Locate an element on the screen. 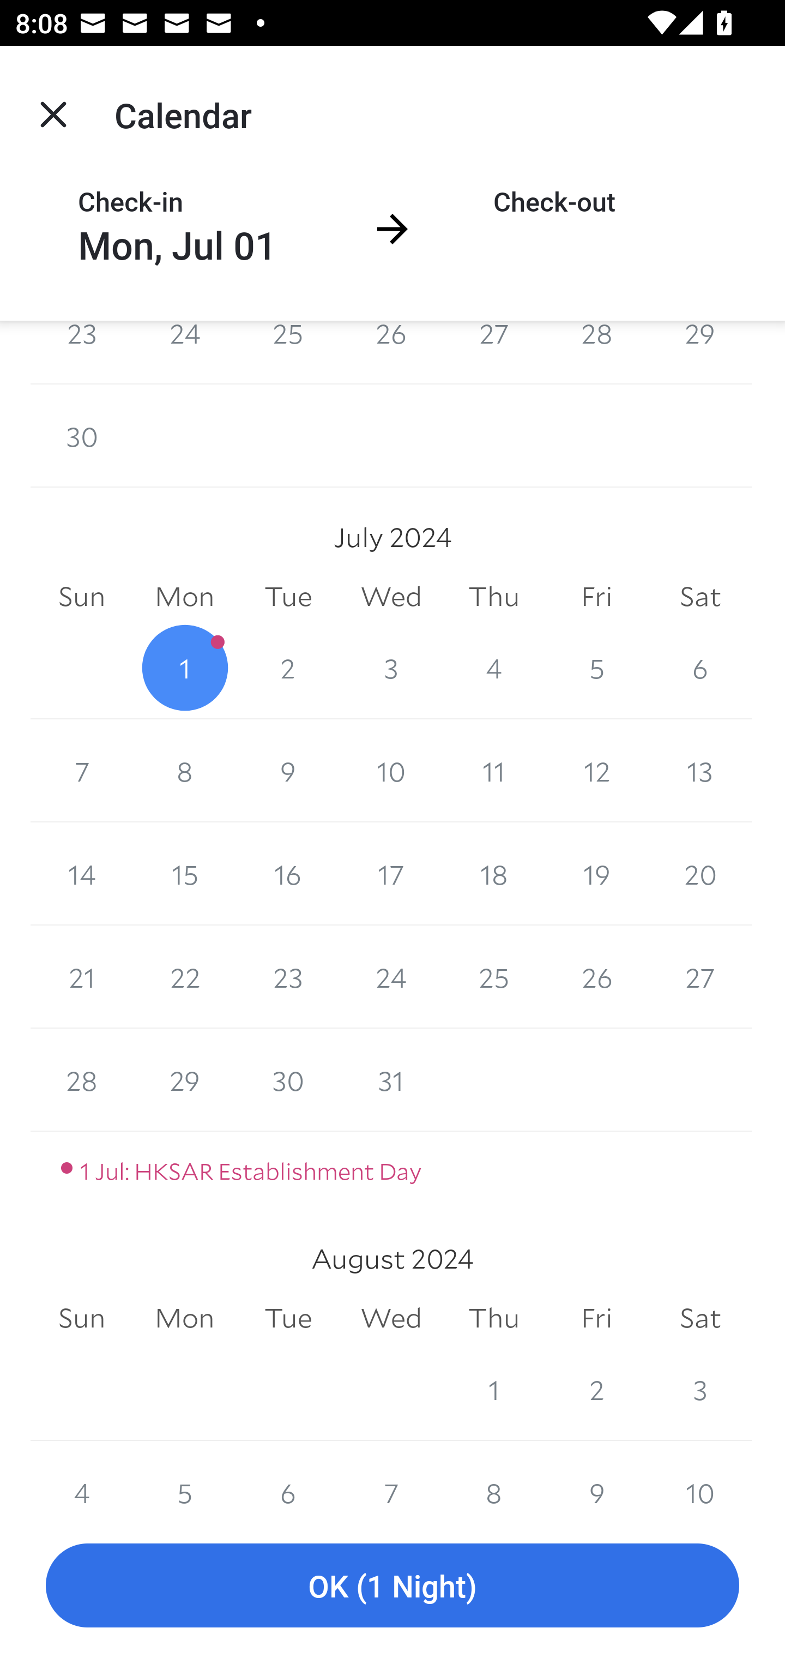 The image size is (785, 1658). Mon is located at coordinates (184, 1318).